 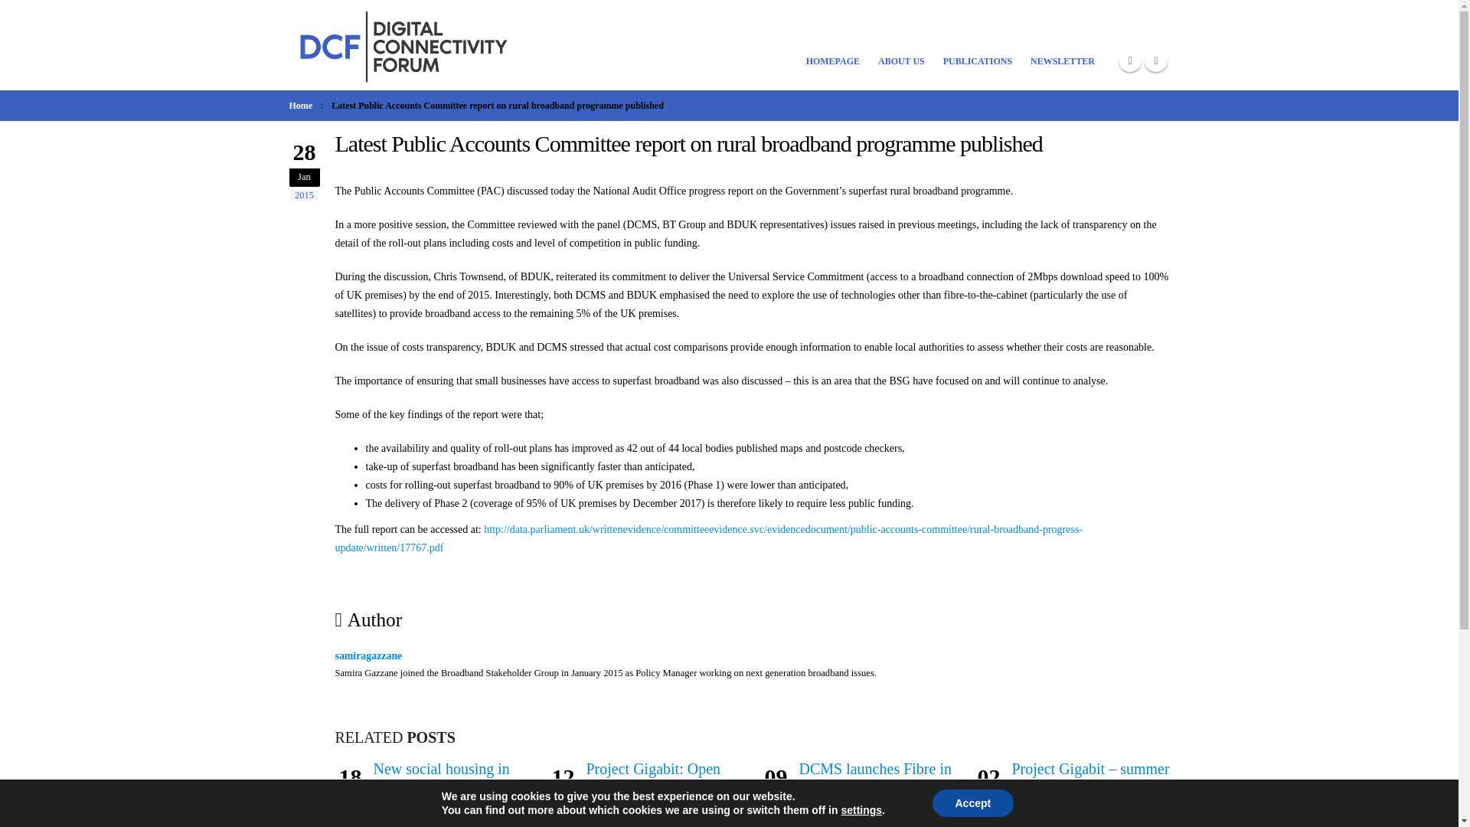 I want to click on NEWSLETTER, so click(x=1063, y=45).